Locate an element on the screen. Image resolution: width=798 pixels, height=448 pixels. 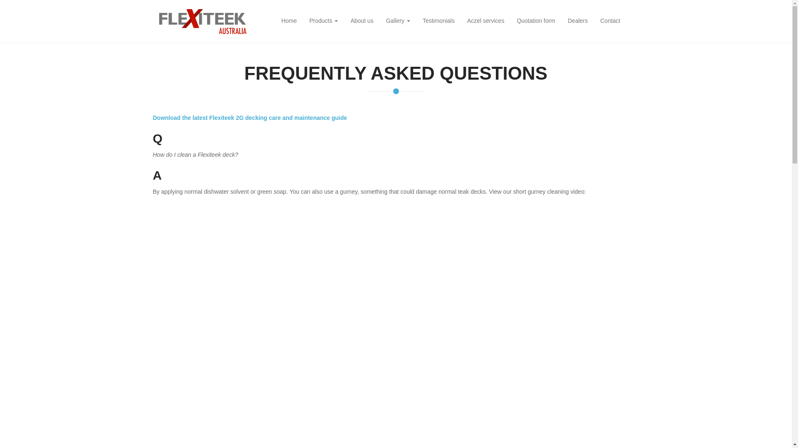
Home is located at coordinates (289, 21).